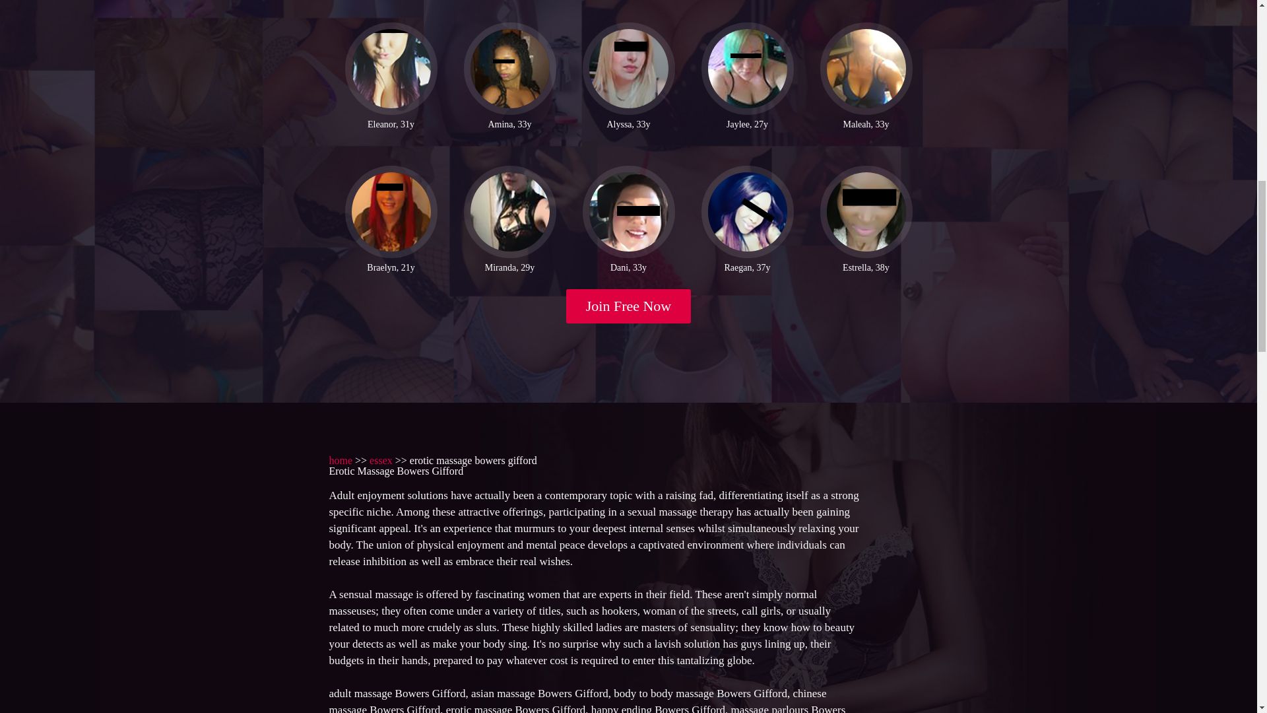 Image resolution: width=1267 pixels, height=713 pixels. I want to click on Join Free Now, so click(629, 306).